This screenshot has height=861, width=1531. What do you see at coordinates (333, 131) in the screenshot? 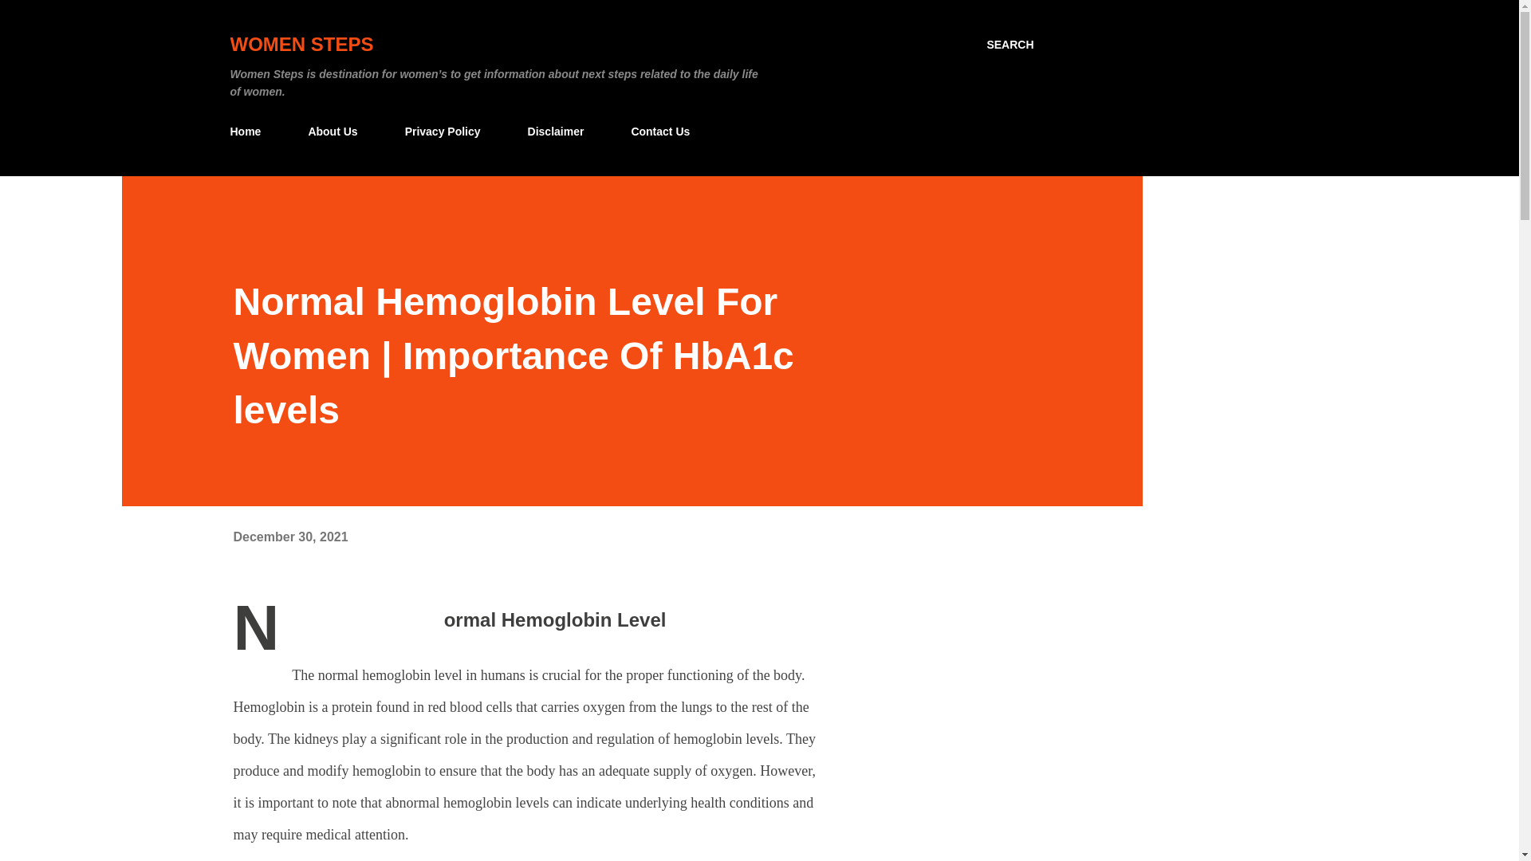
I see `About Us` at bounding box center [333, 131].